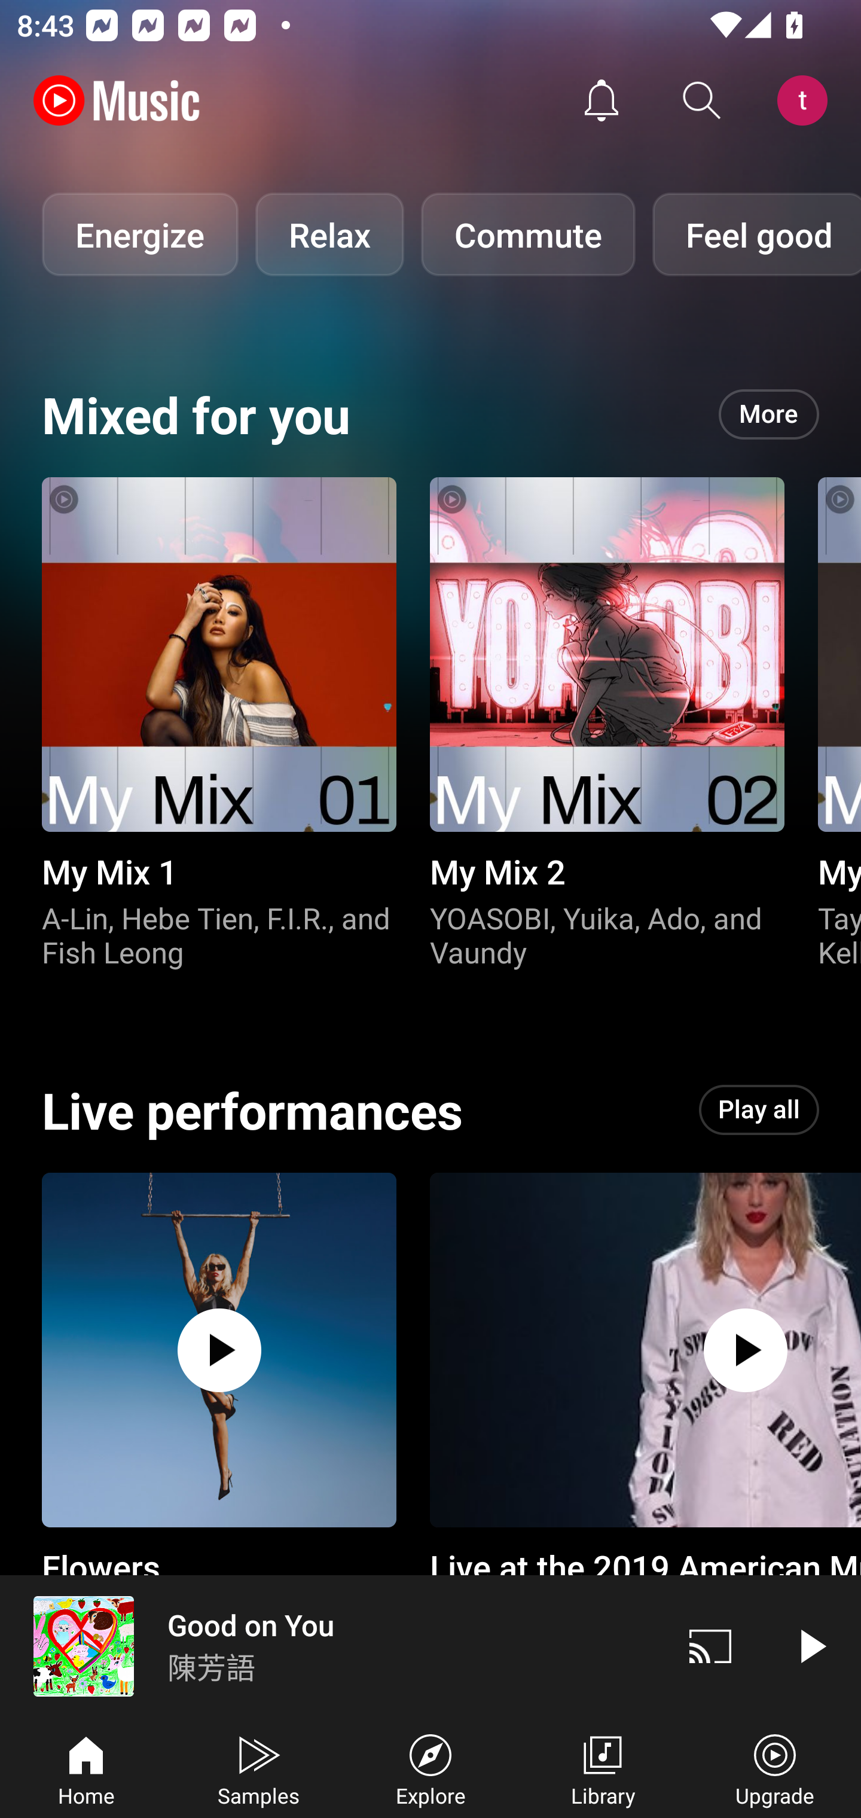  Describe the element at coordinates (811, 1646) in the screenshot. I see `Play video` at that location.